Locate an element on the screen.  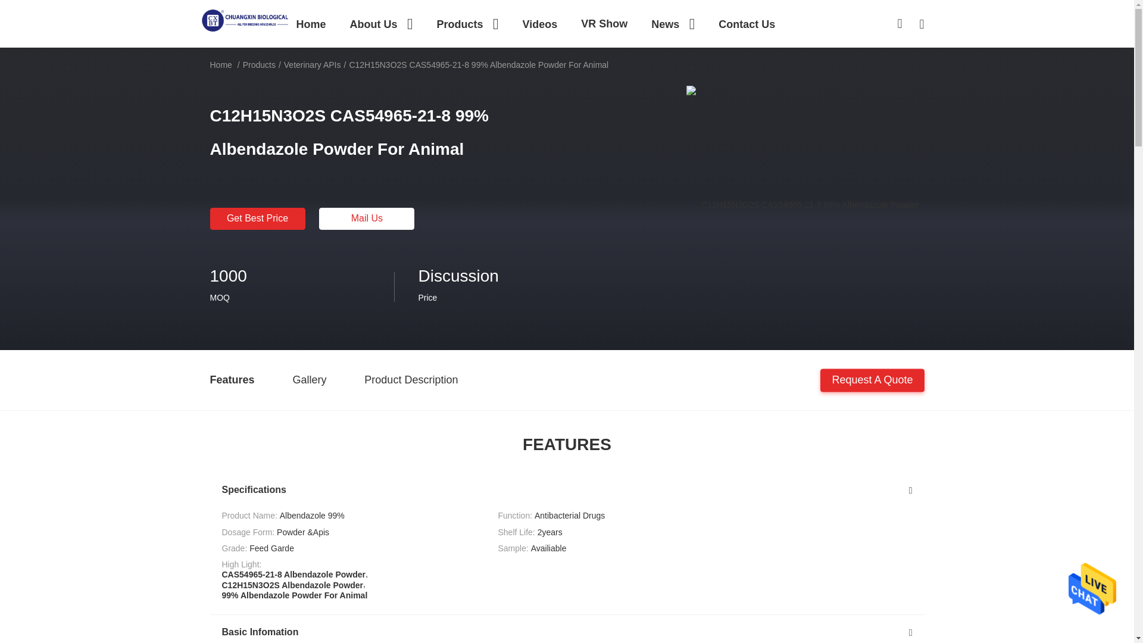
About Us is located at coordinates (381, 24).